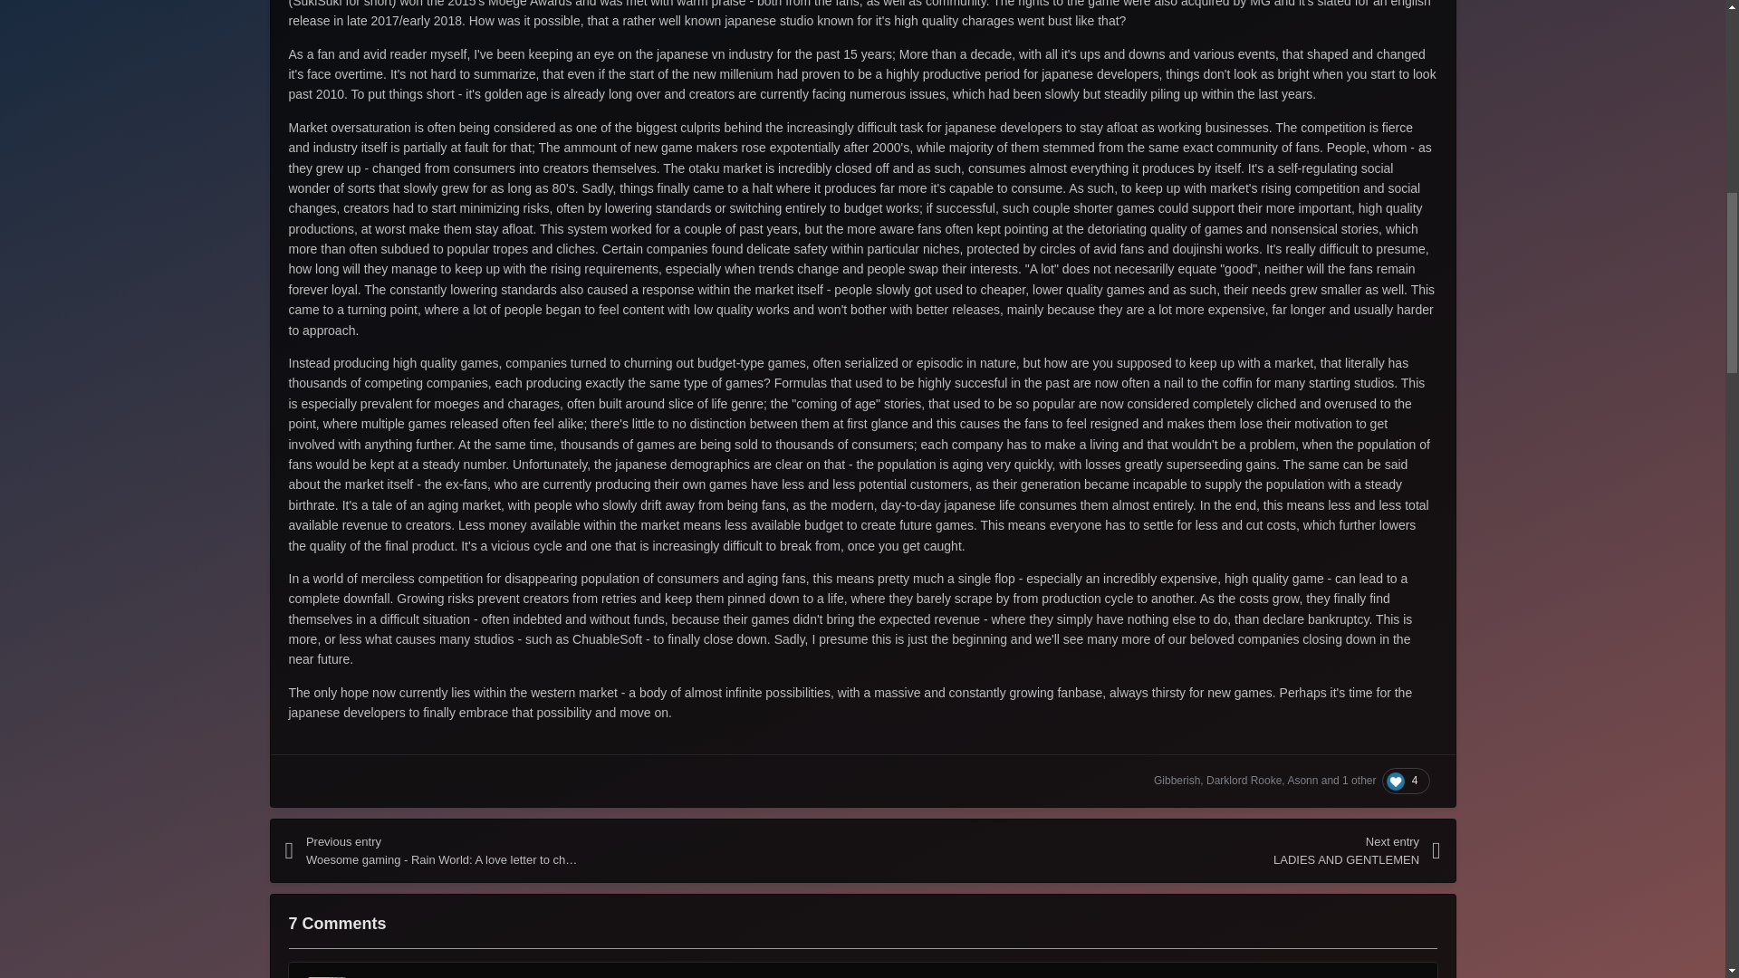  What do you see at coordinates (1244, 781) in the screenshot?
I see `Go to Darklord Rooke's profile` at bounding box center [1244, 781].